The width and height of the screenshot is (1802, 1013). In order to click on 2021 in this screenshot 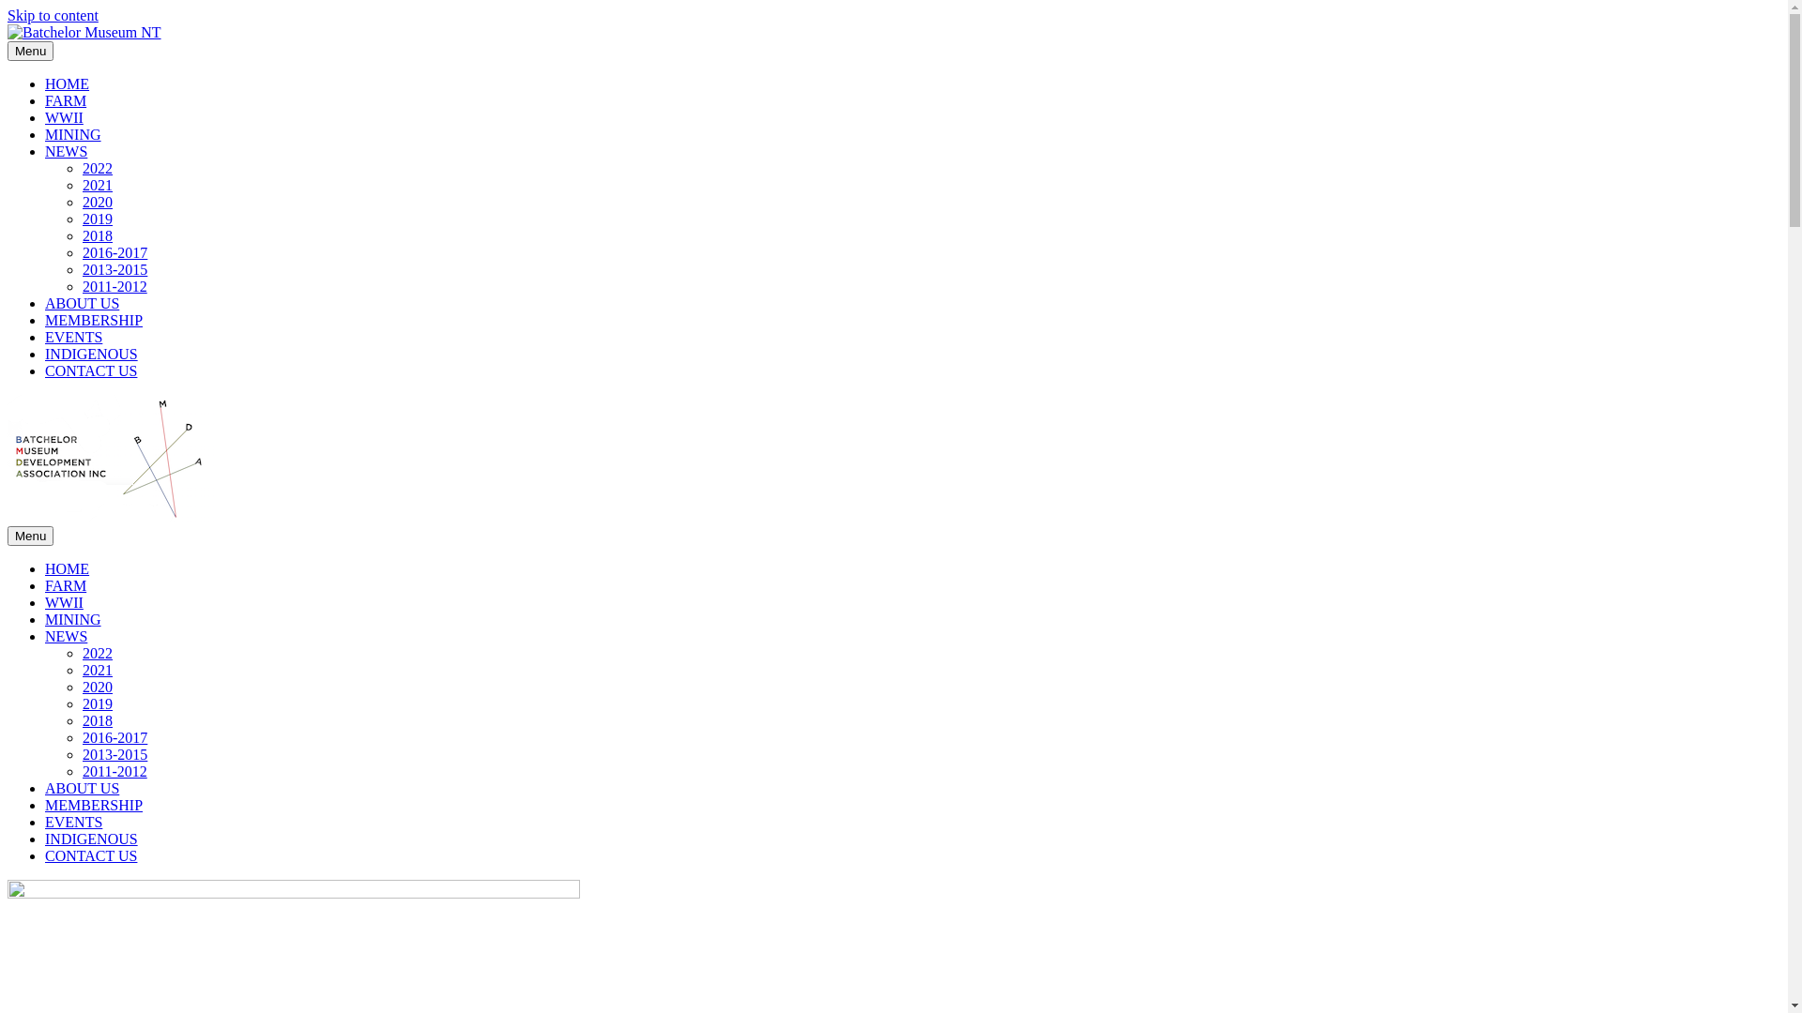, I will do `click(98, 186)`.